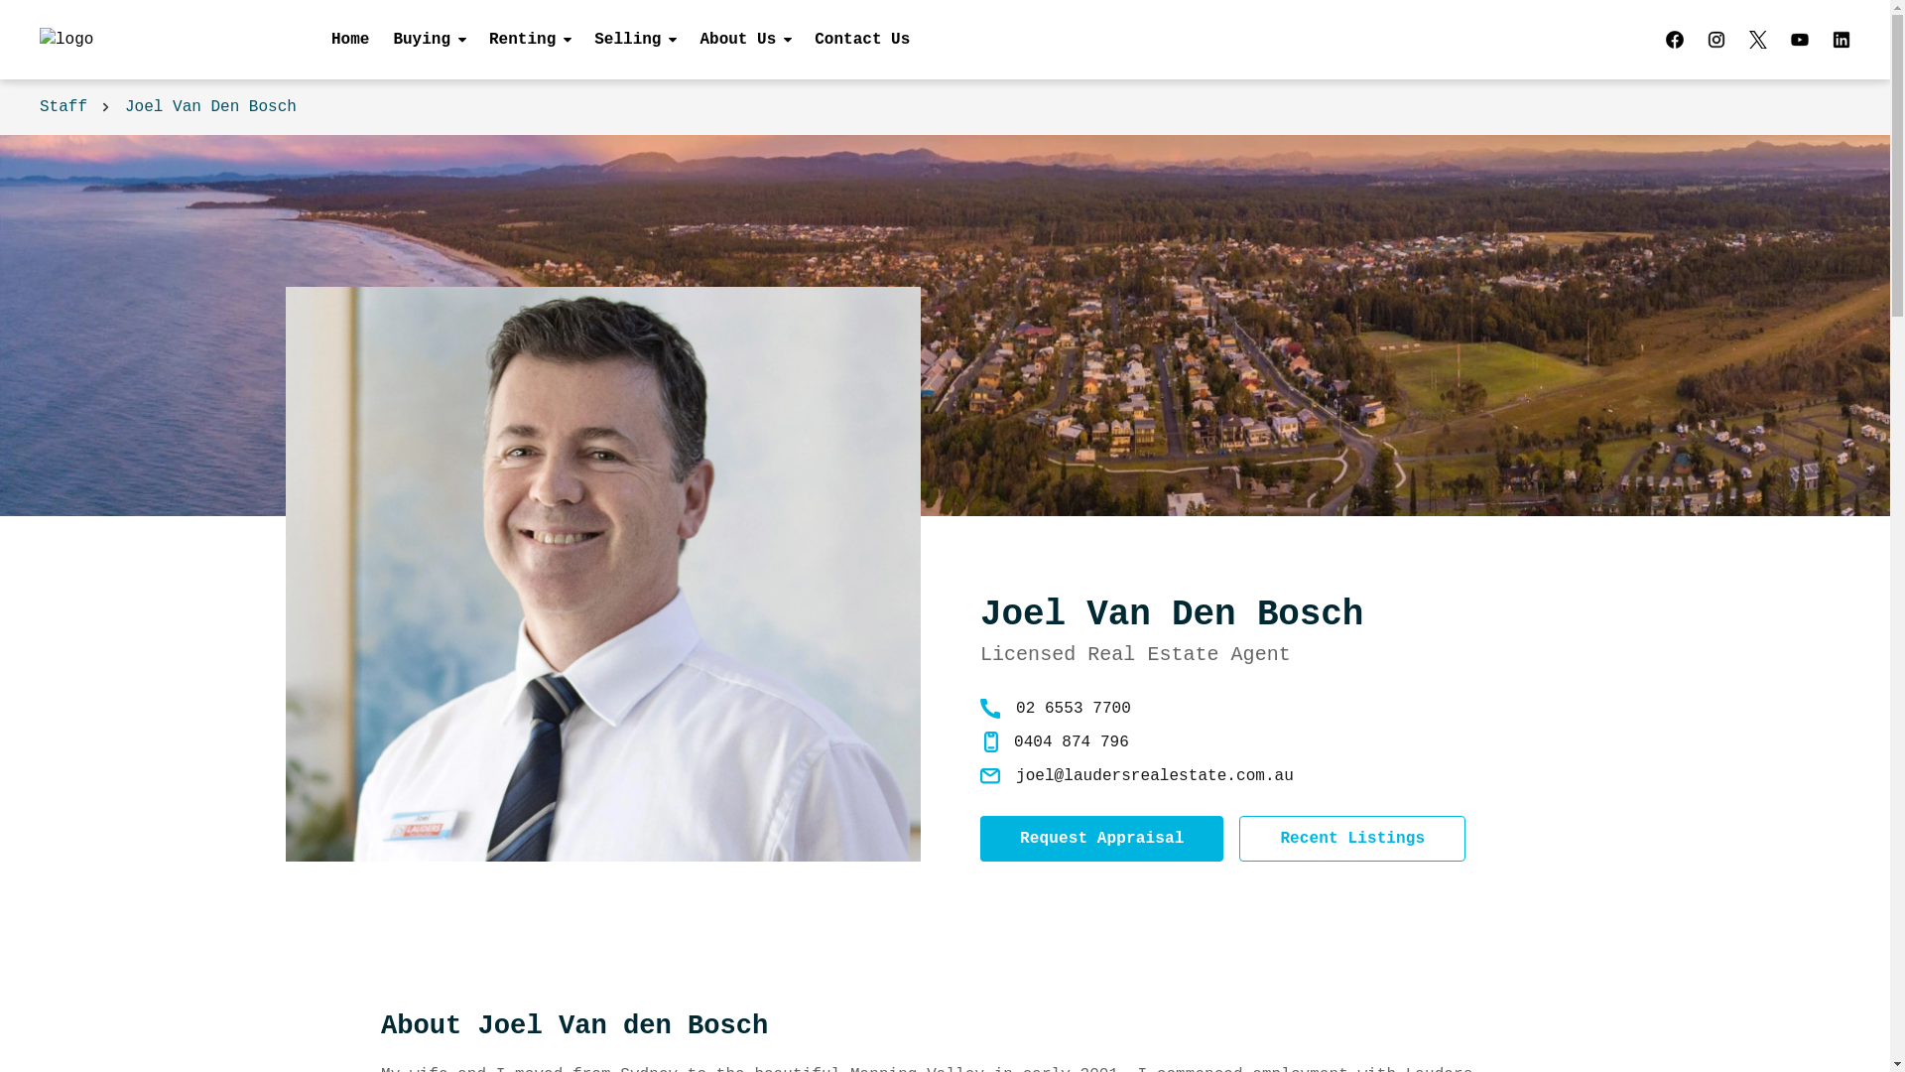  I want to click on Home, so click(350, 40).